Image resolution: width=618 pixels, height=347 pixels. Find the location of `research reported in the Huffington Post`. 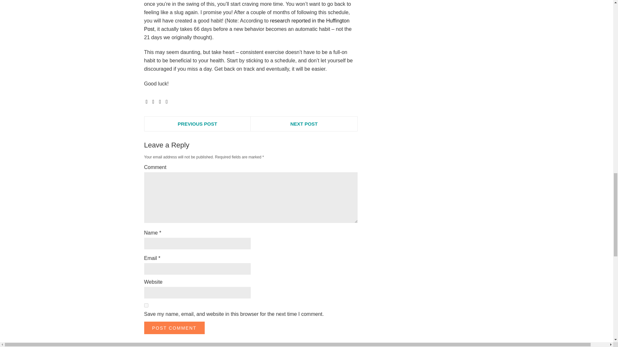

research reported in the Huffington Post is located at coordinates (247, 25).